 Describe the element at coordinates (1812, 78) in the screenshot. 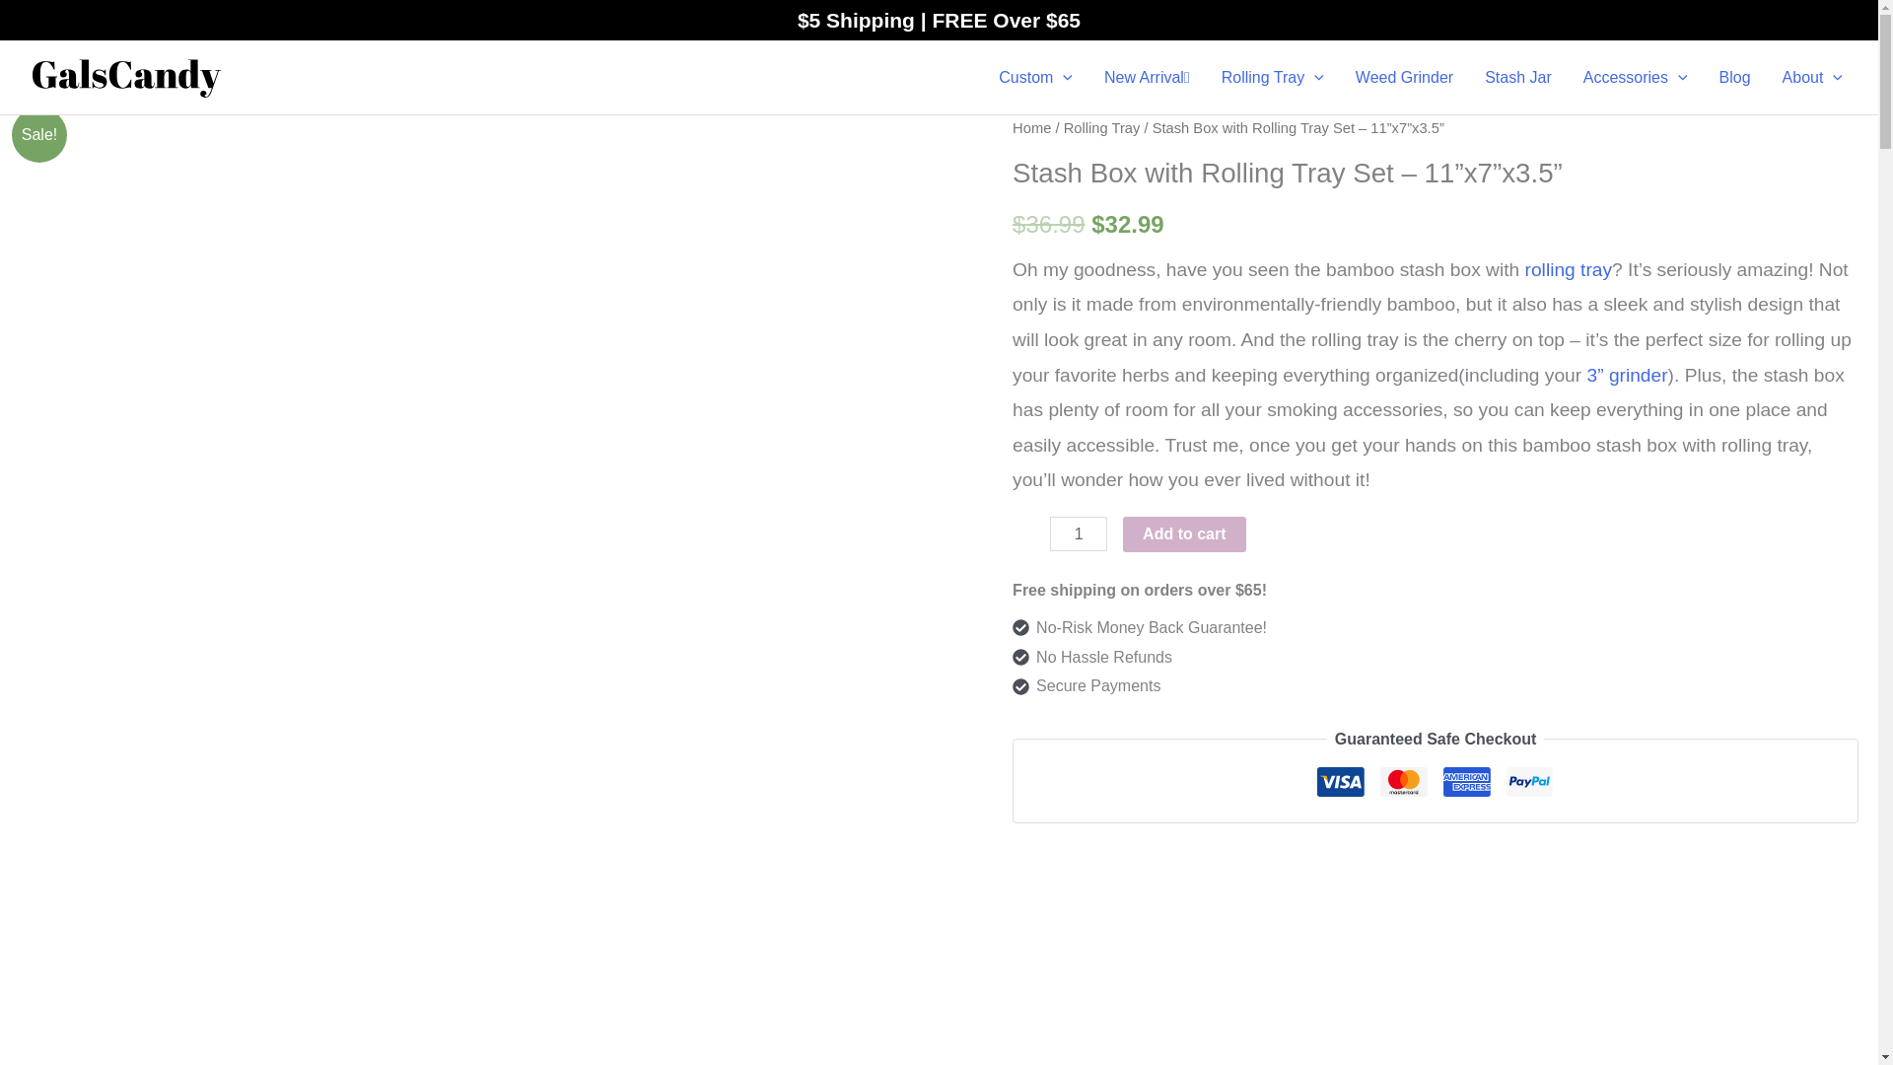

I see `About` at that location.